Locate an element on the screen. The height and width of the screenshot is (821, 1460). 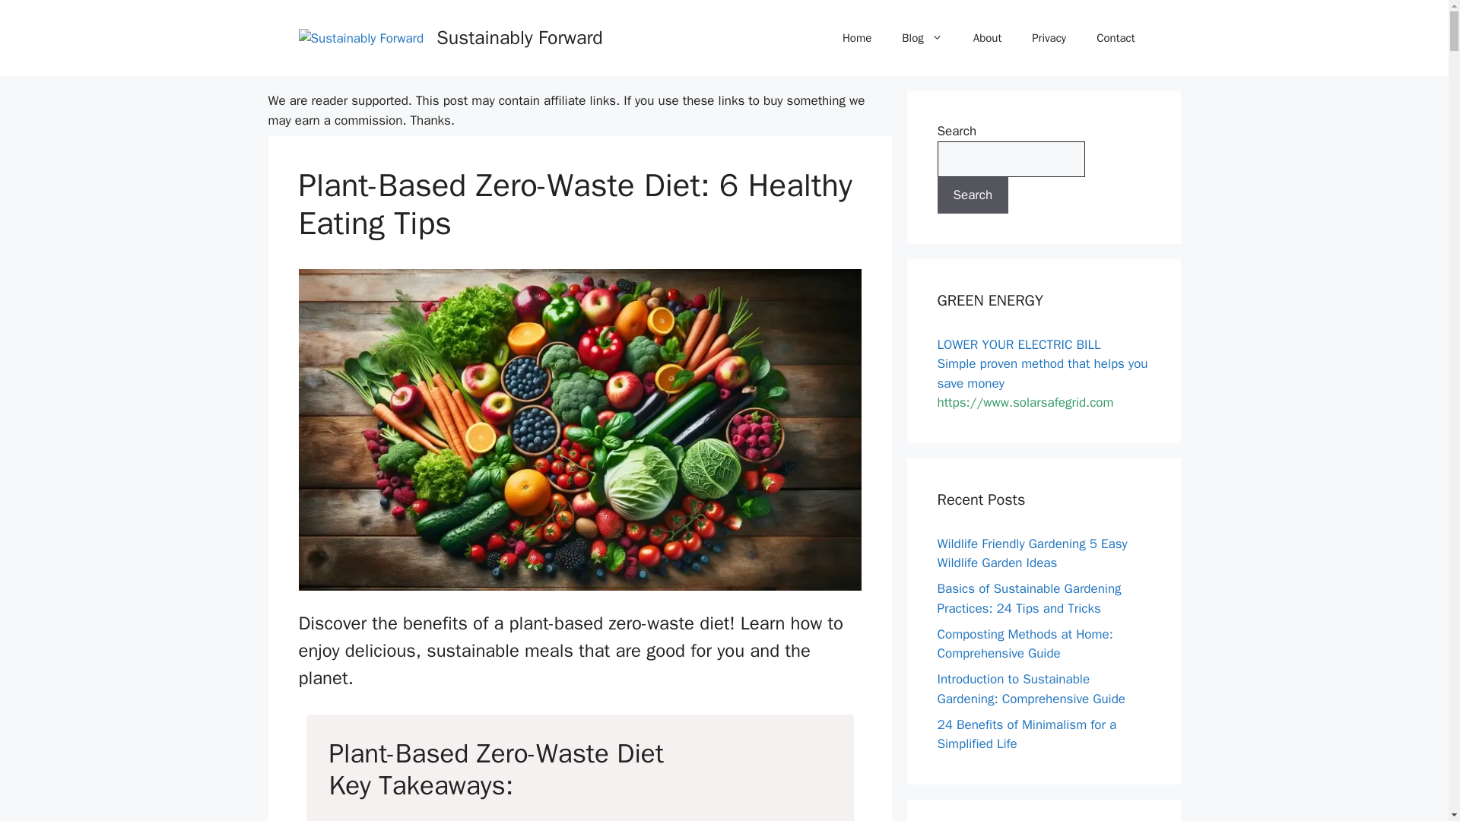
Privacy is located at coordinates (1049, 38).